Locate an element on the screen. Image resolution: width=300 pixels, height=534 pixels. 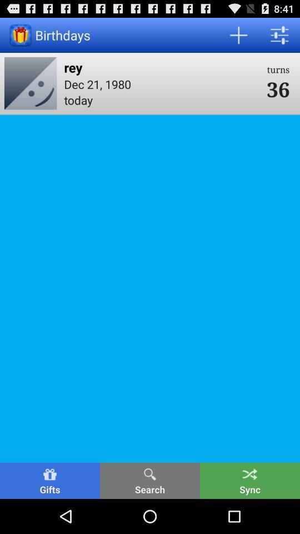
turn on item above the sync item is located at coordinates (278, 89).